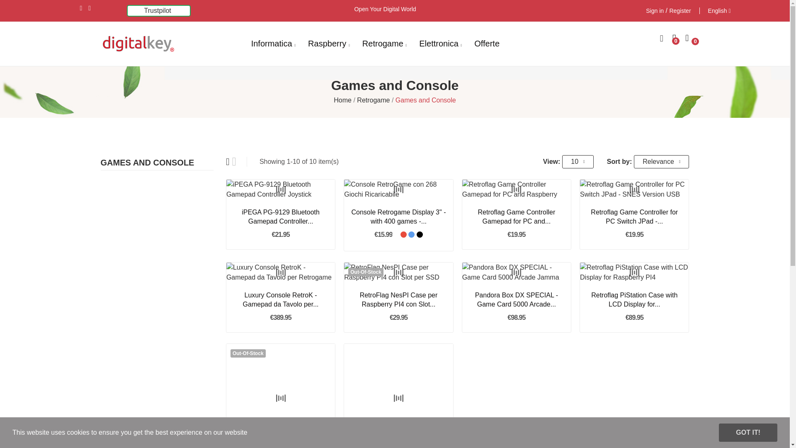 The width and height of the screenshot is (796, 448). I want to click on Raspberry, so click(329, 44).